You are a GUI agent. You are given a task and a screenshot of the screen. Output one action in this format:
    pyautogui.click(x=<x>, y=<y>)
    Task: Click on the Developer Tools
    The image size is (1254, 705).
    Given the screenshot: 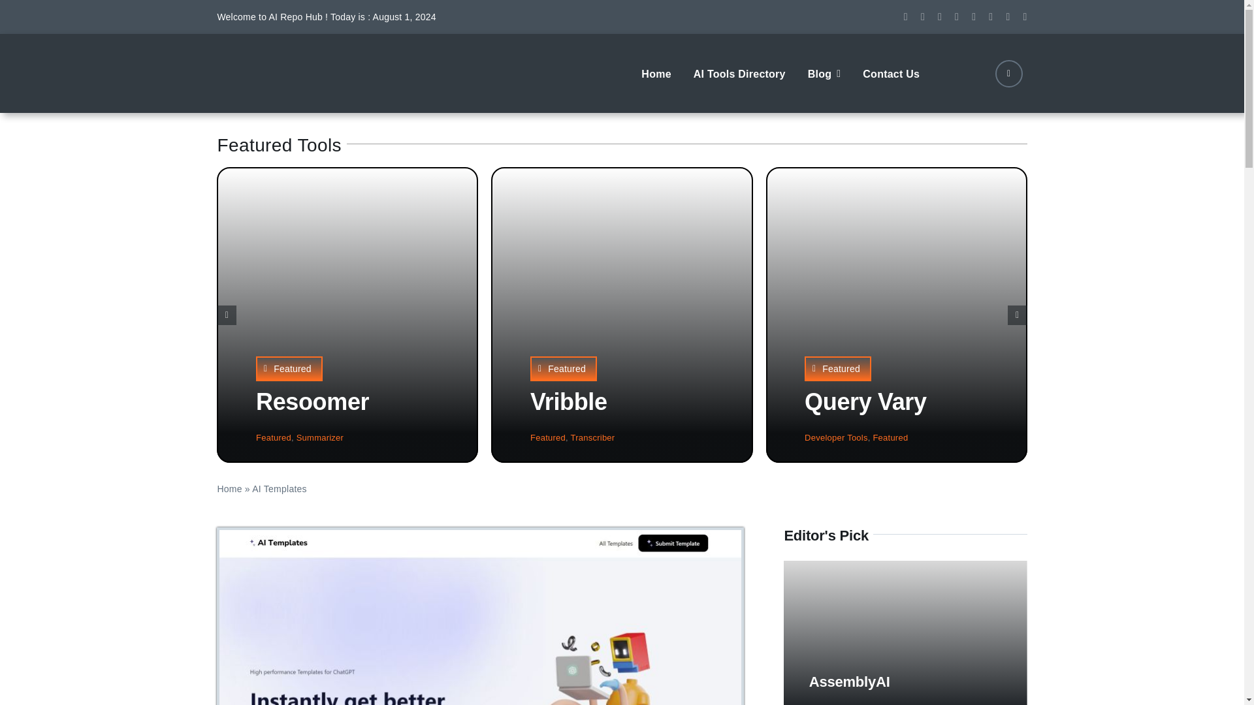 What is the action you would take?
    pyautogui.click(x=836, y=437)
    